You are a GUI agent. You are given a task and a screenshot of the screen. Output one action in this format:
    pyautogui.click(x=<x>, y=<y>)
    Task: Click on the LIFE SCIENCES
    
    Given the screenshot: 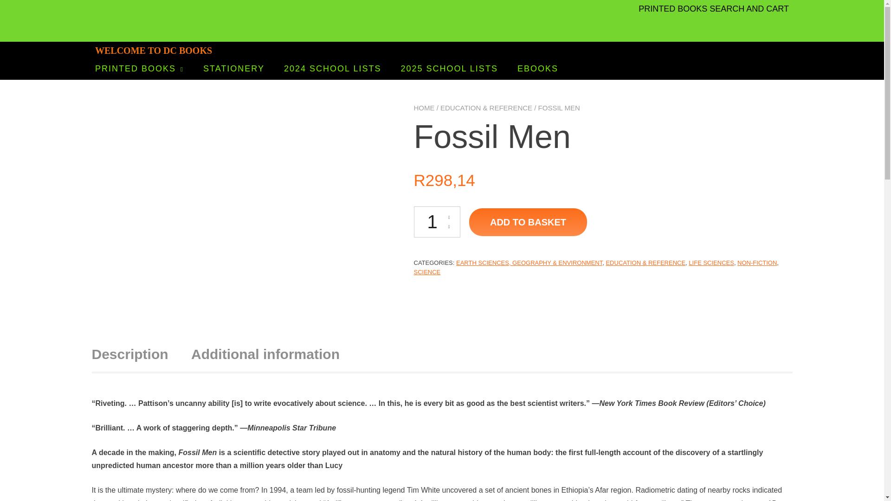 What is the action you would take?
    pyautogui.click(x=711, y=263)
    